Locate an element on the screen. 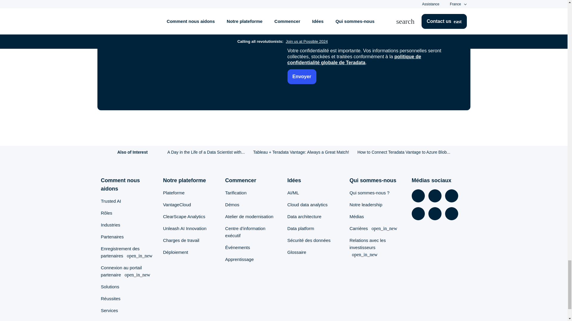 This screenshot has width=572, height=321. Envoyer is located at coordinates (301, 77).